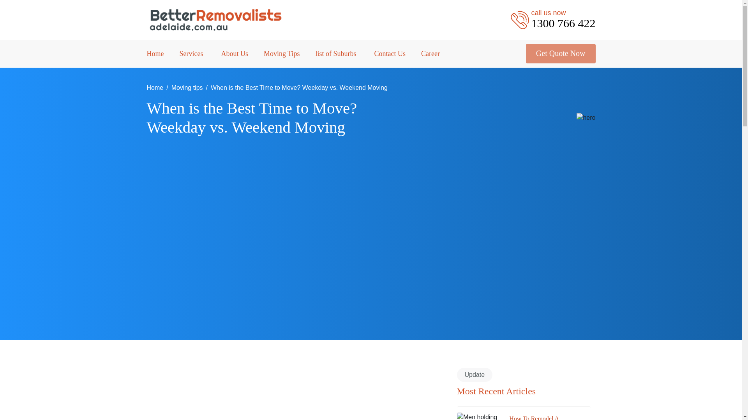  Describe the element at coordinates (337, 53) in the screenshot. I see `list of Suburbs` at that location.